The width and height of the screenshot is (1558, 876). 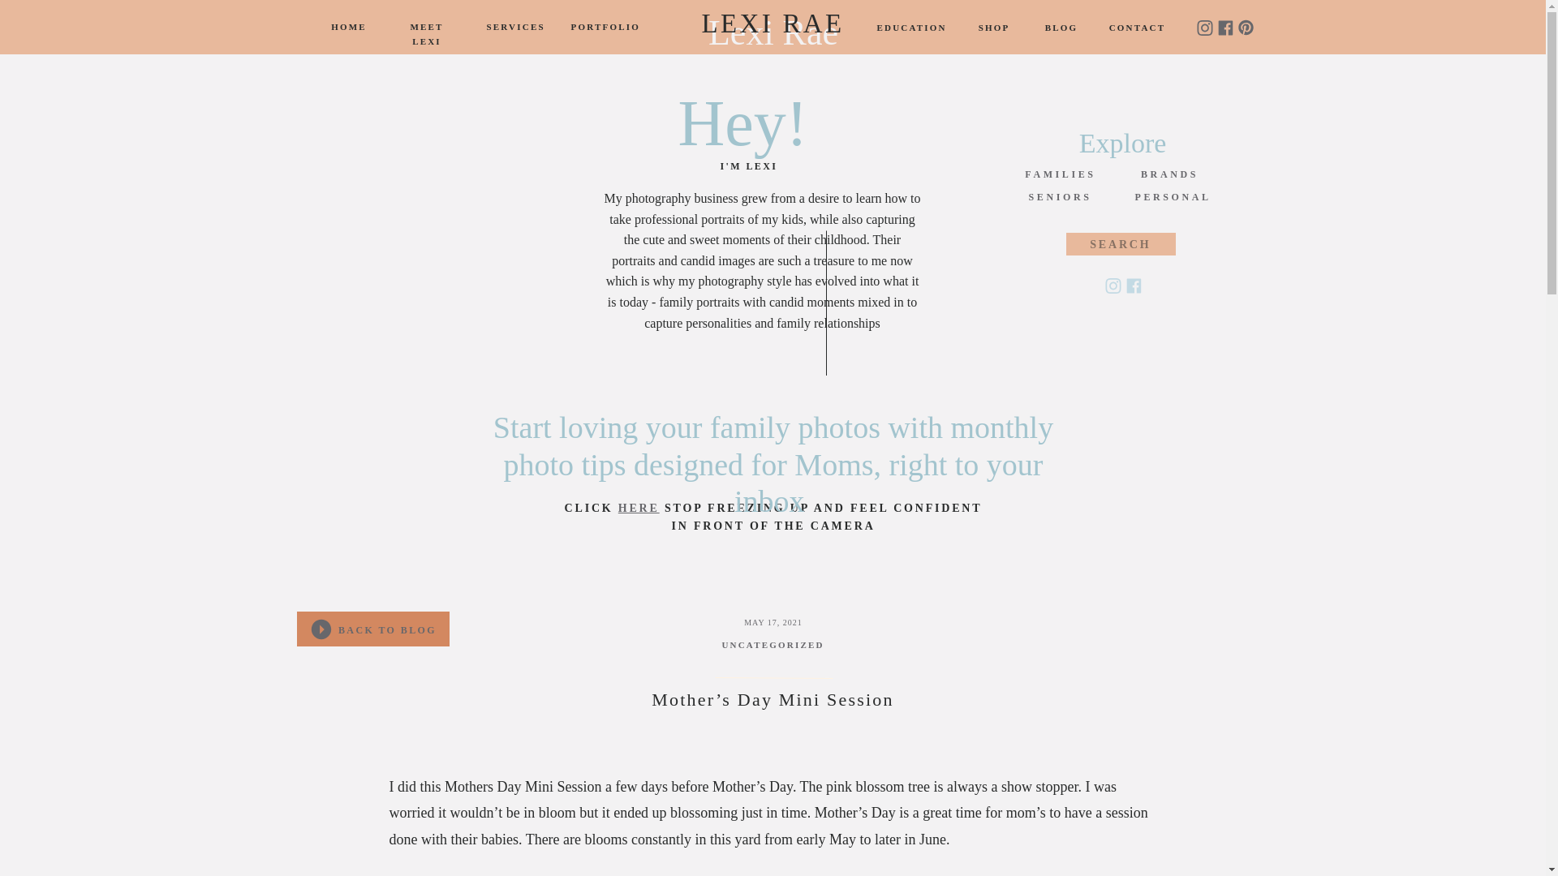 I want to click on MEET LEXI, so click(x=425, y=27).